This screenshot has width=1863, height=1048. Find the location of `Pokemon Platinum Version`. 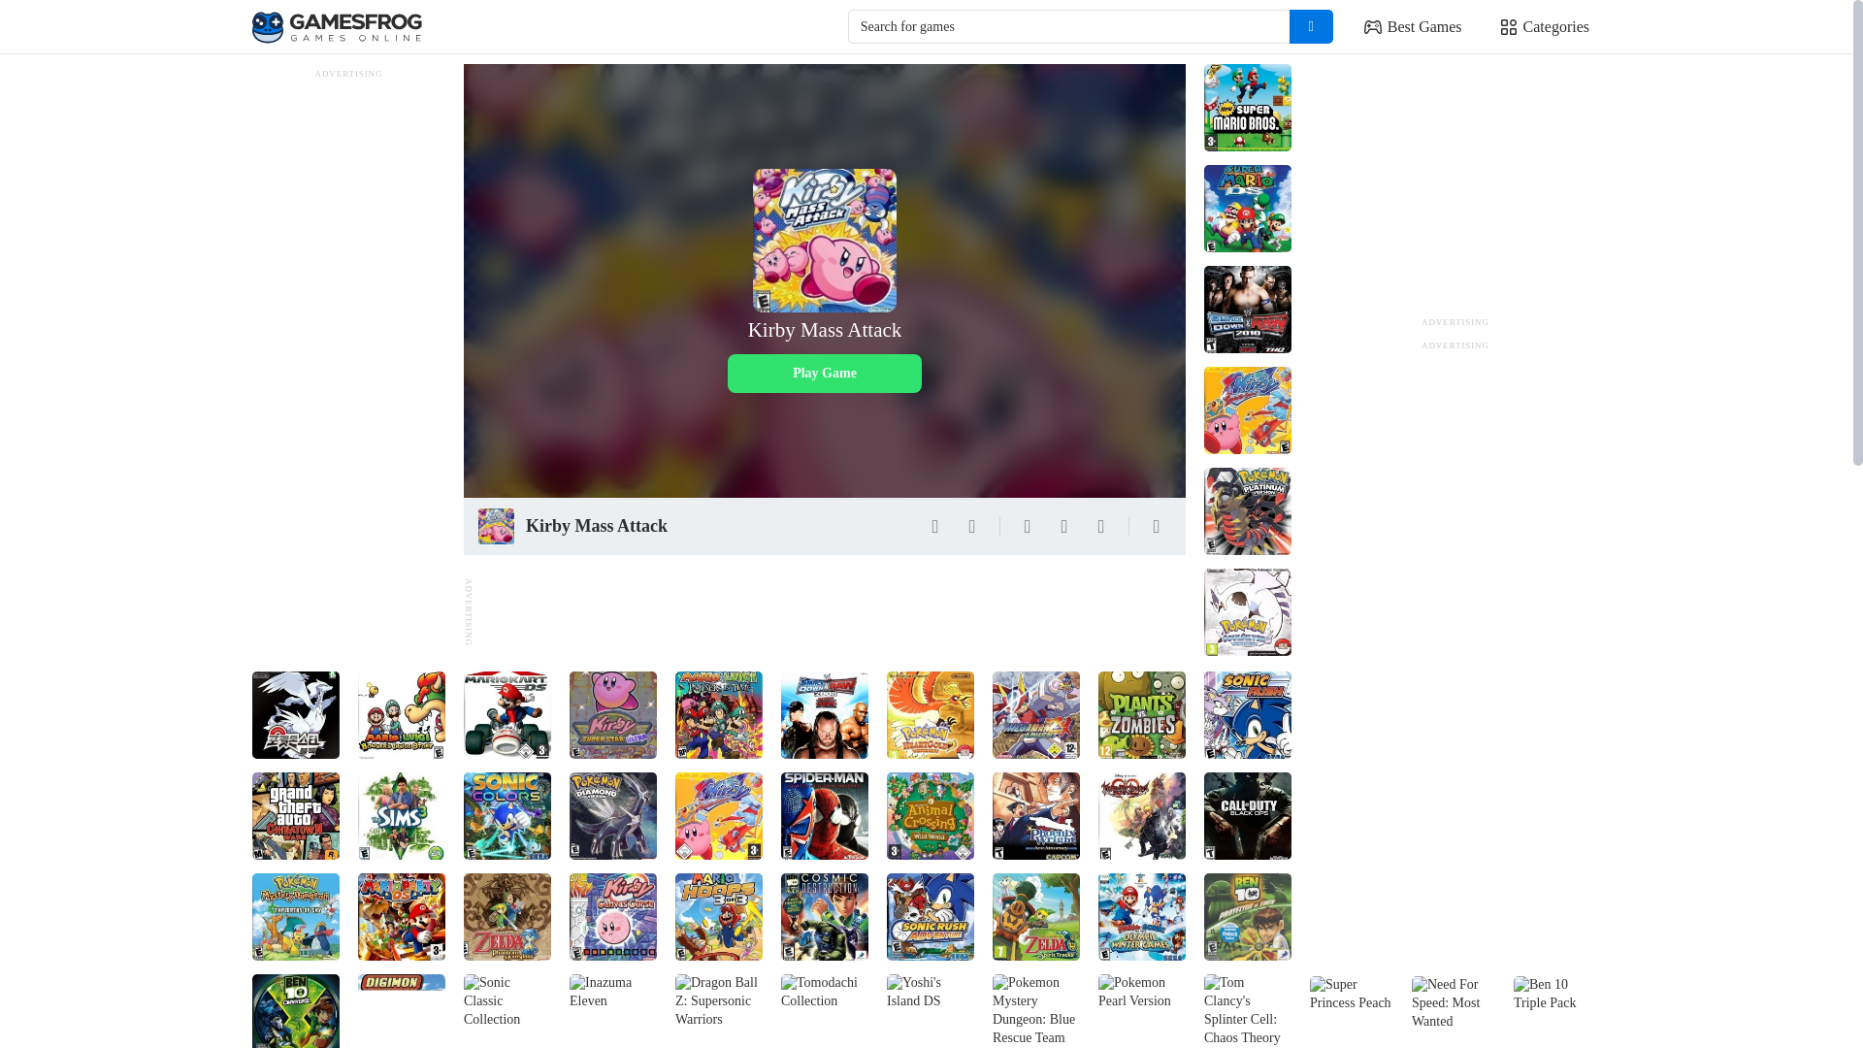

Pokemon Platinum Version is located at coordinates (1247, 510).